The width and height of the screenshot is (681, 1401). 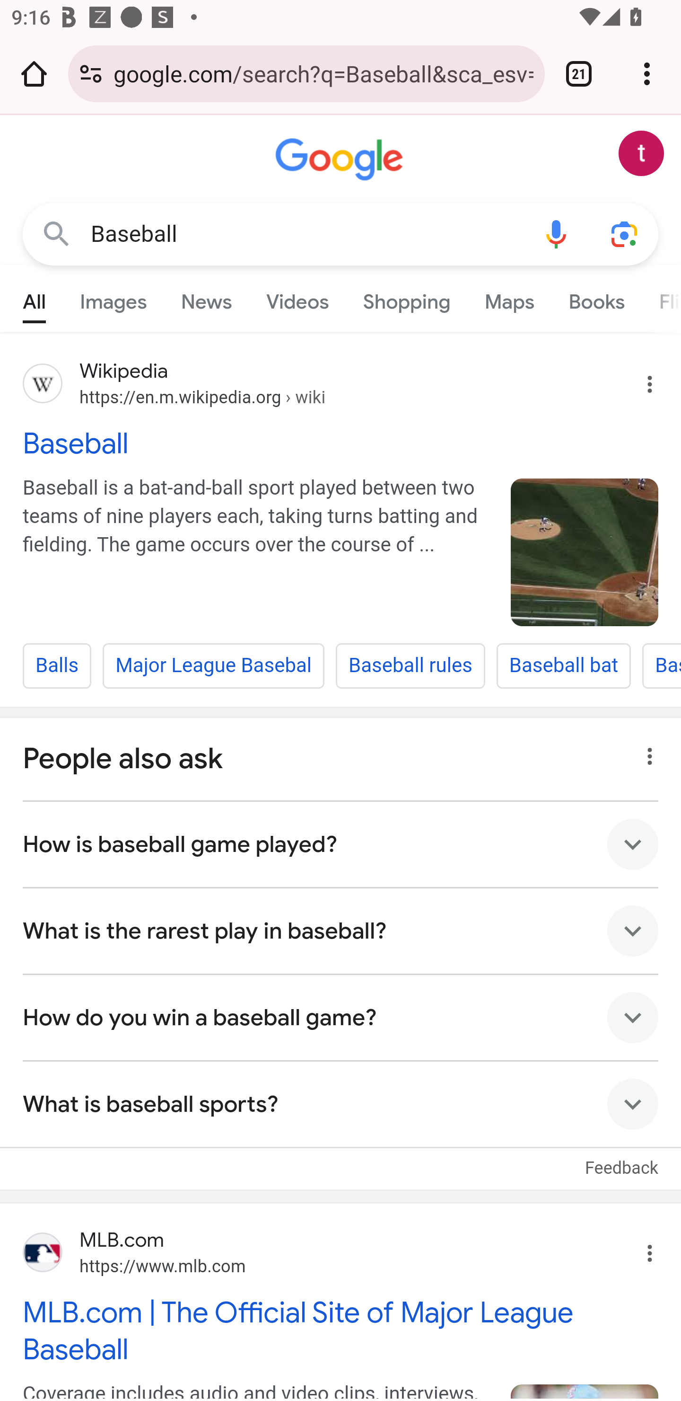 What do you see at coordinates (340, 844) in the screenshot?
I see `How is baseball game played?` at bounding box center [340, 844].